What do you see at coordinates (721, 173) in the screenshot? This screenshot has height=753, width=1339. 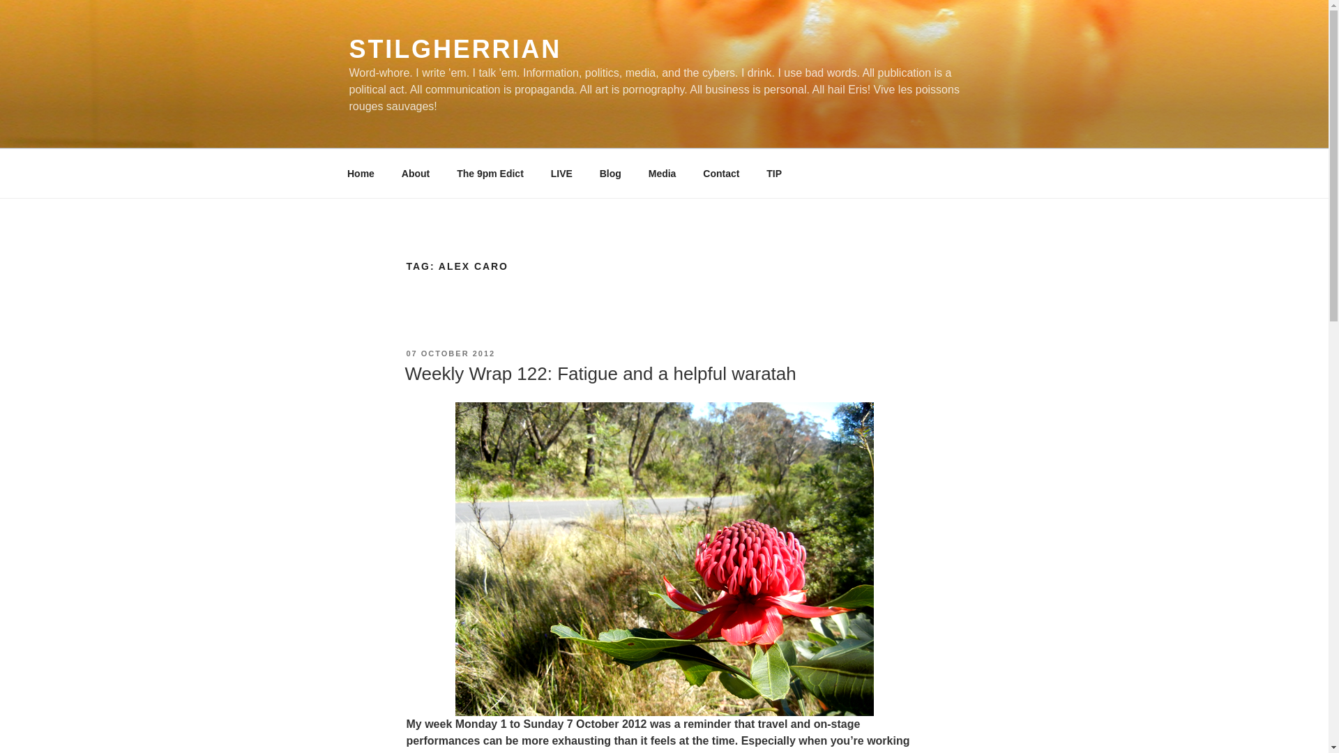 I see `Contact` at bounding box center [721, 173].